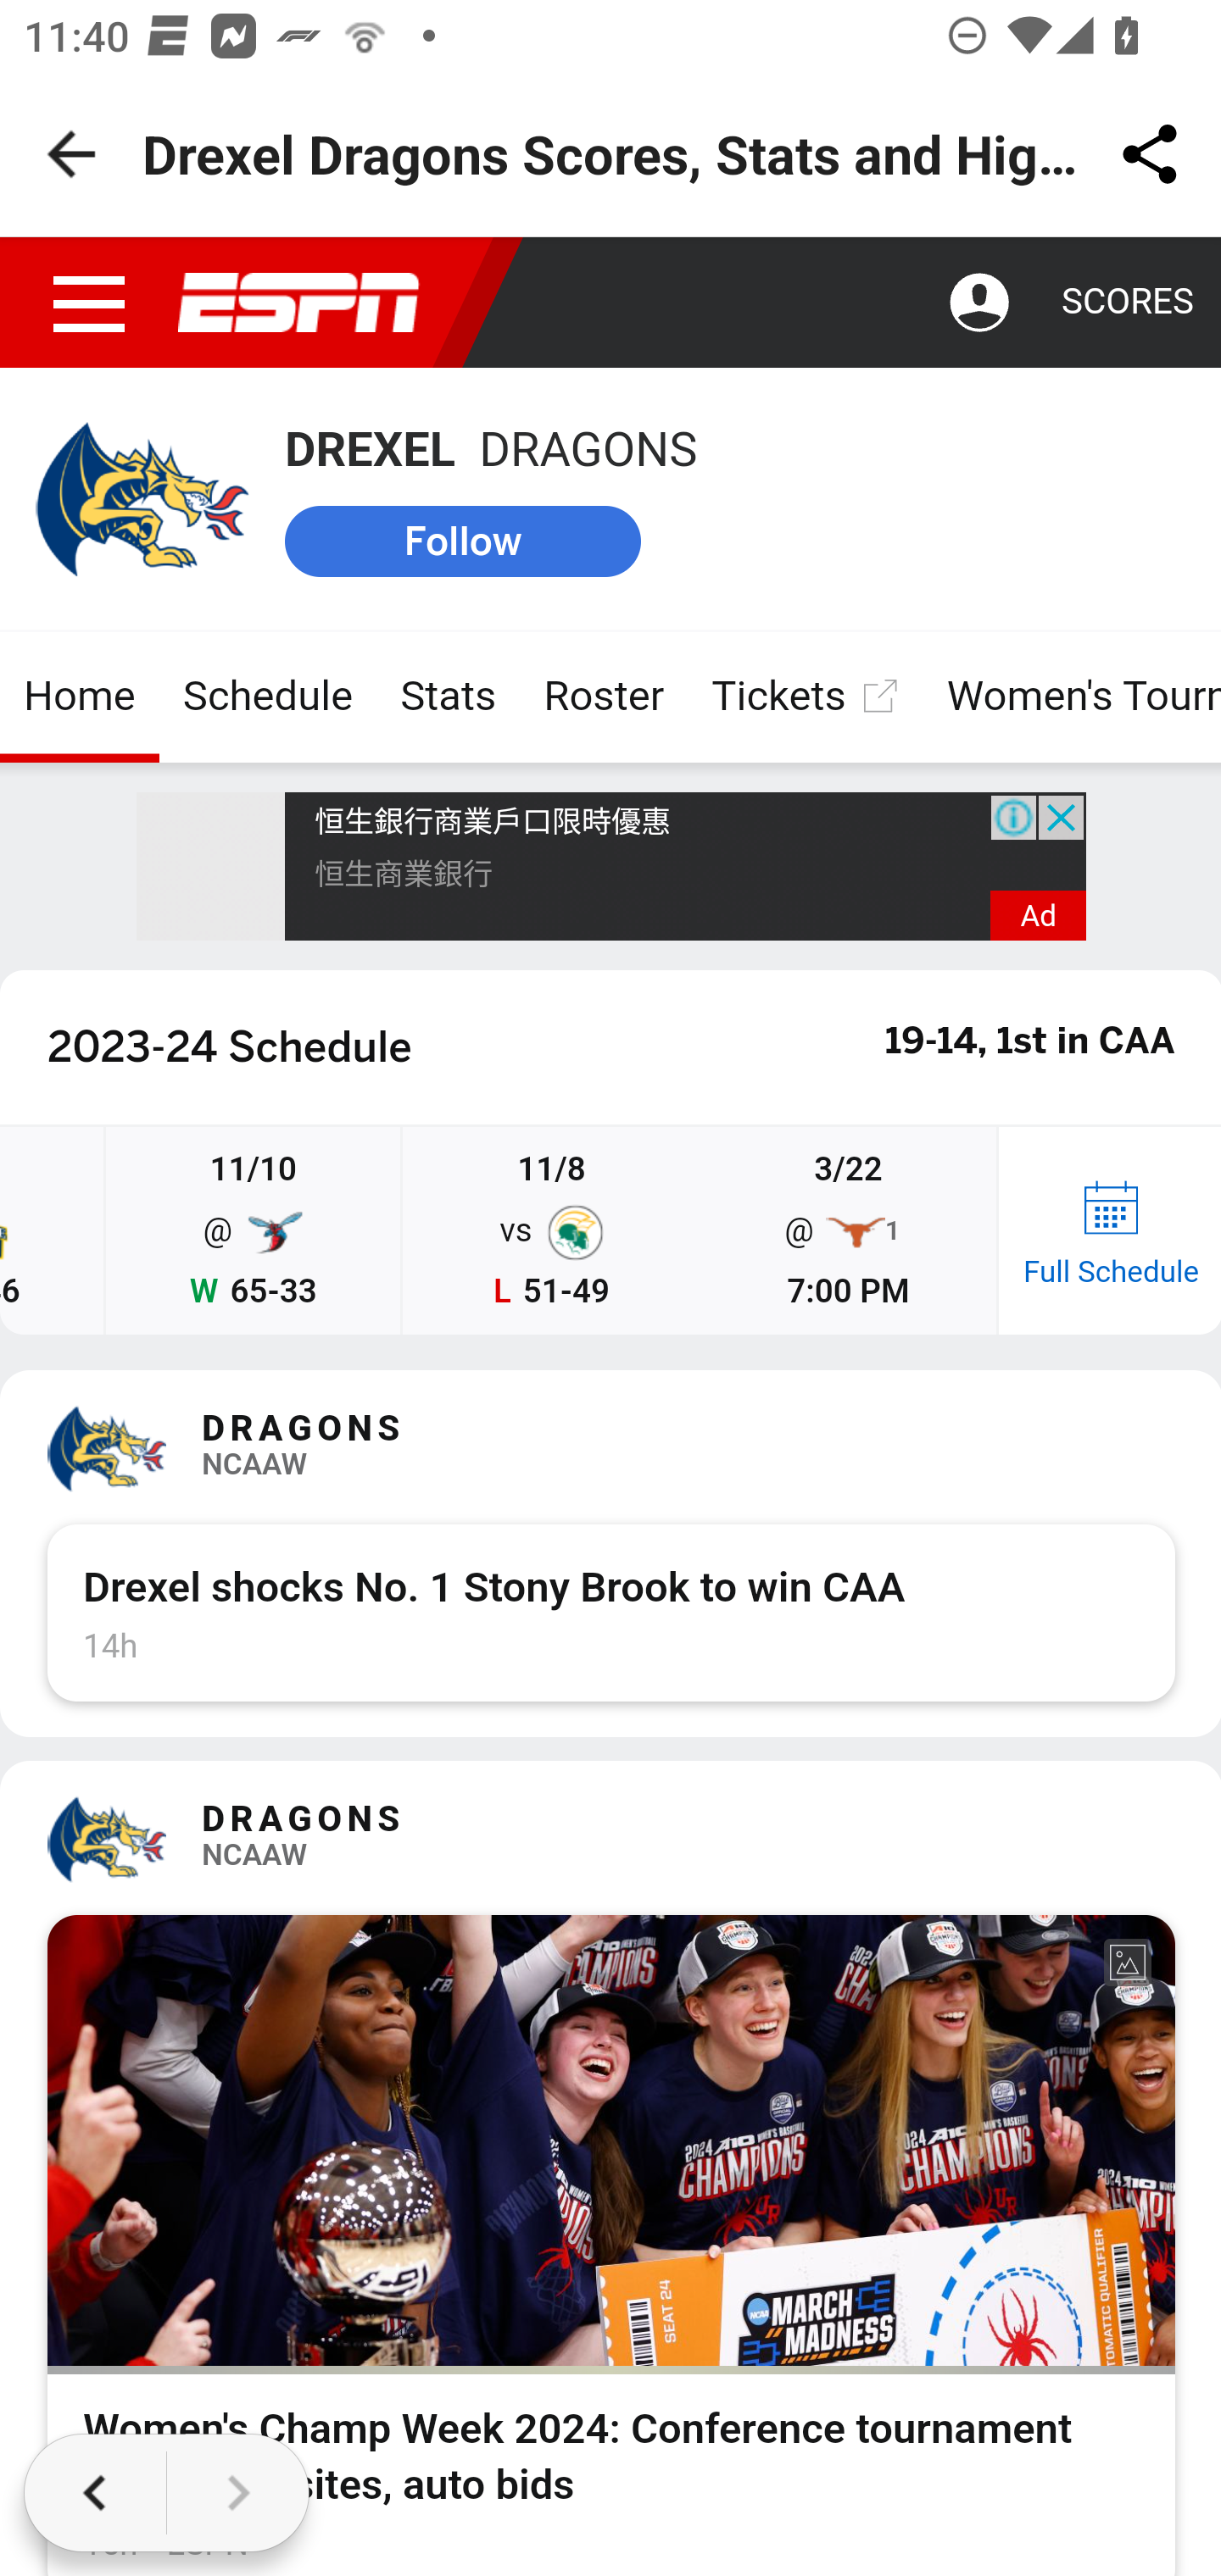  Describe the element at coordinates (493, 823) in the screenshot. I see `恒生銀行商業戶口限時優惠` at that location.